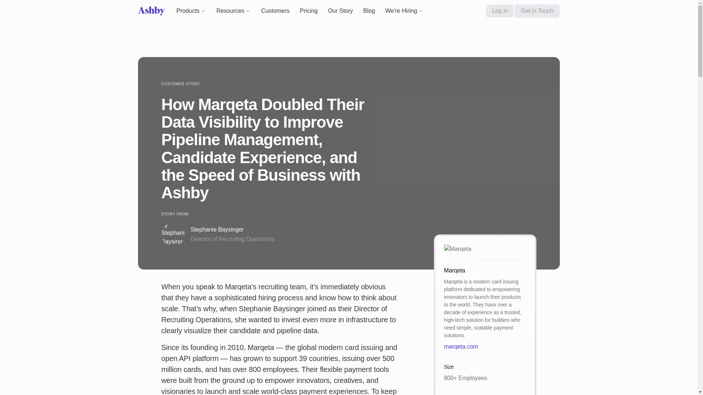  I want to click on Resources, so click(234, 11).